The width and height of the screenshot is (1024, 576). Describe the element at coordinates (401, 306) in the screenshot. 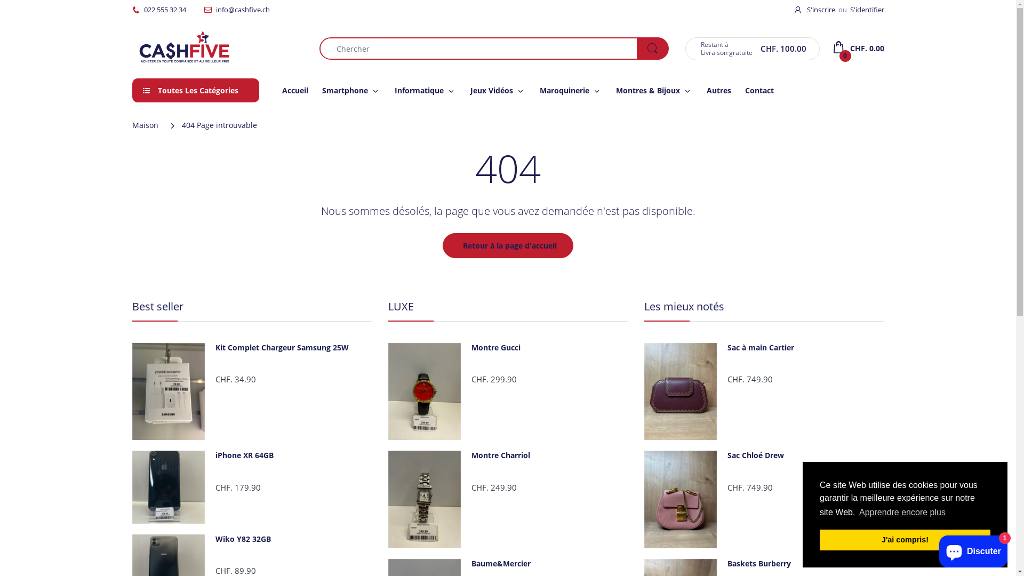

I see `LUXE` at that location.